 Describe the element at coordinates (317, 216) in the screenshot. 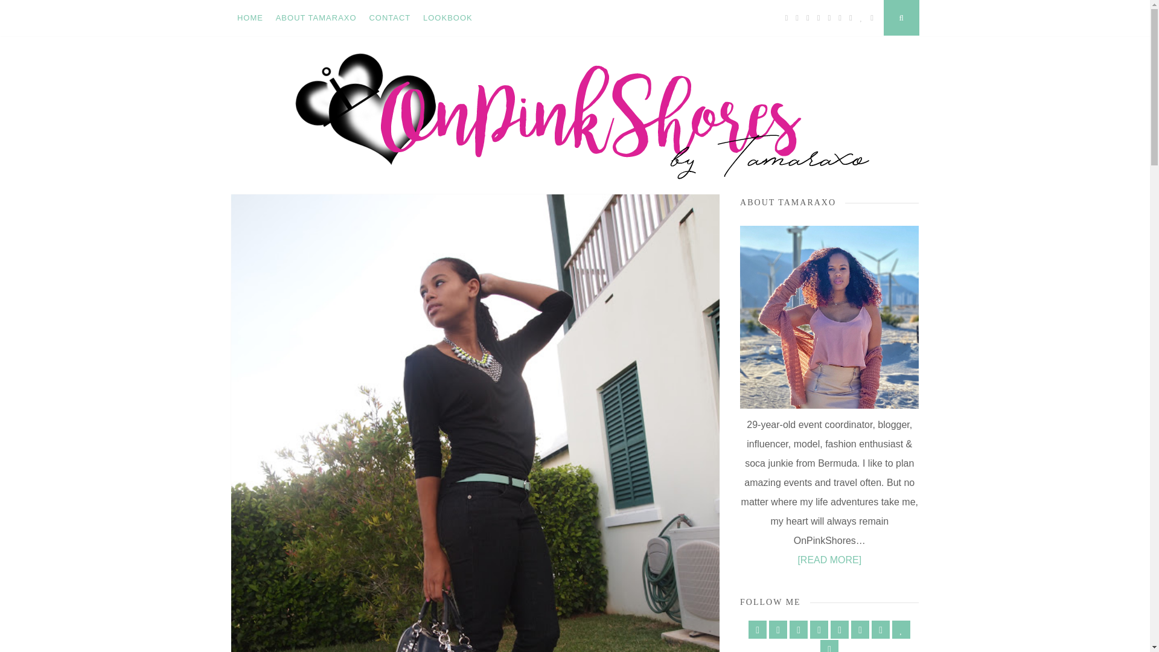

I see `On Pink Shores` at that location.